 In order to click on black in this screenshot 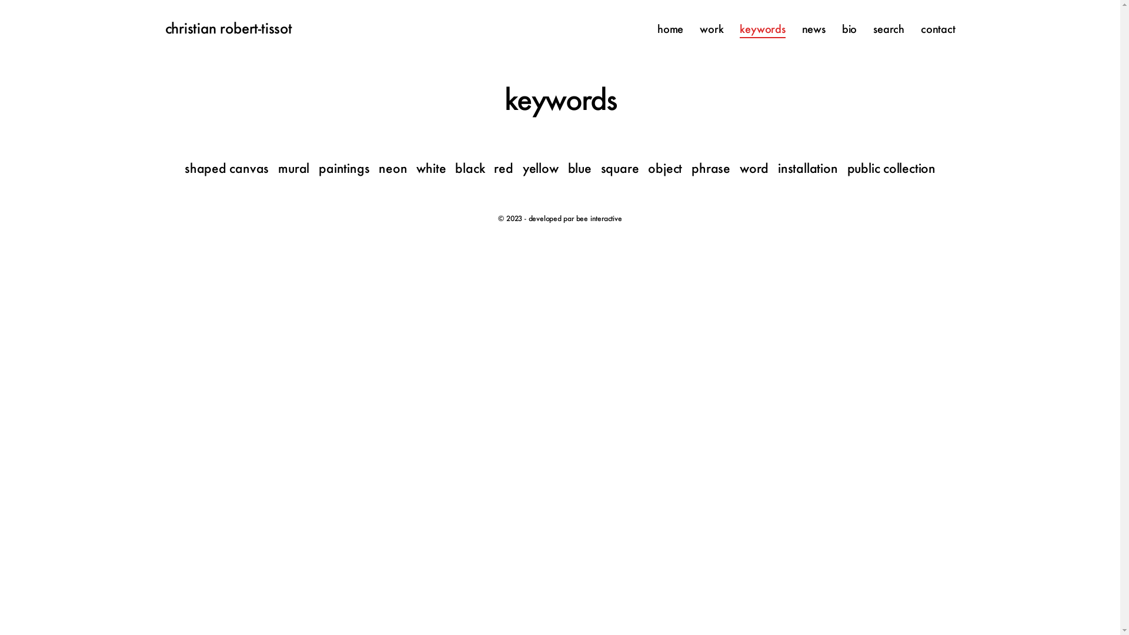, I will do `click(470, 168)`.